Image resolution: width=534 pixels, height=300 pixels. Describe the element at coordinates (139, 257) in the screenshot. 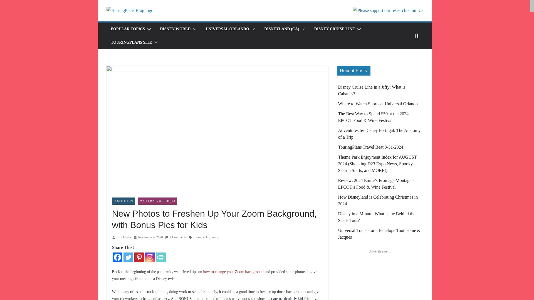

I see `Pinterest` at that location.